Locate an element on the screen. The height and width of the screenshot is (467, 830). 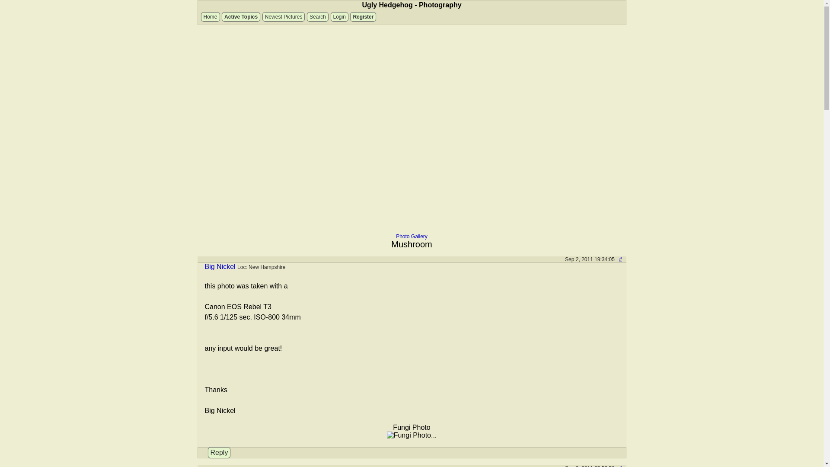
Login is located at coordinates (339, 16).